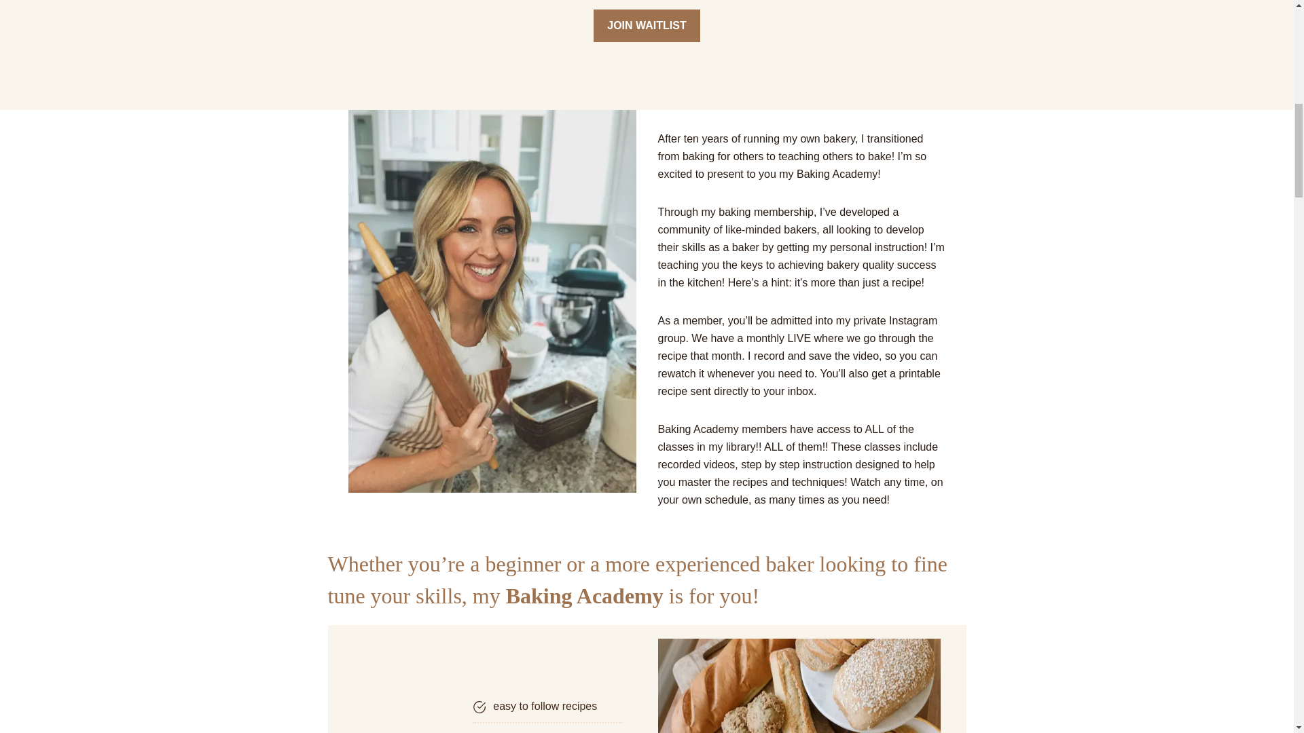 The height and width of the screenshot is (733, 1304). What do you see at coordinates (646, 26) in the screenshot?
I see `JOIN WAITLIST` at bounding box center [646, 26].